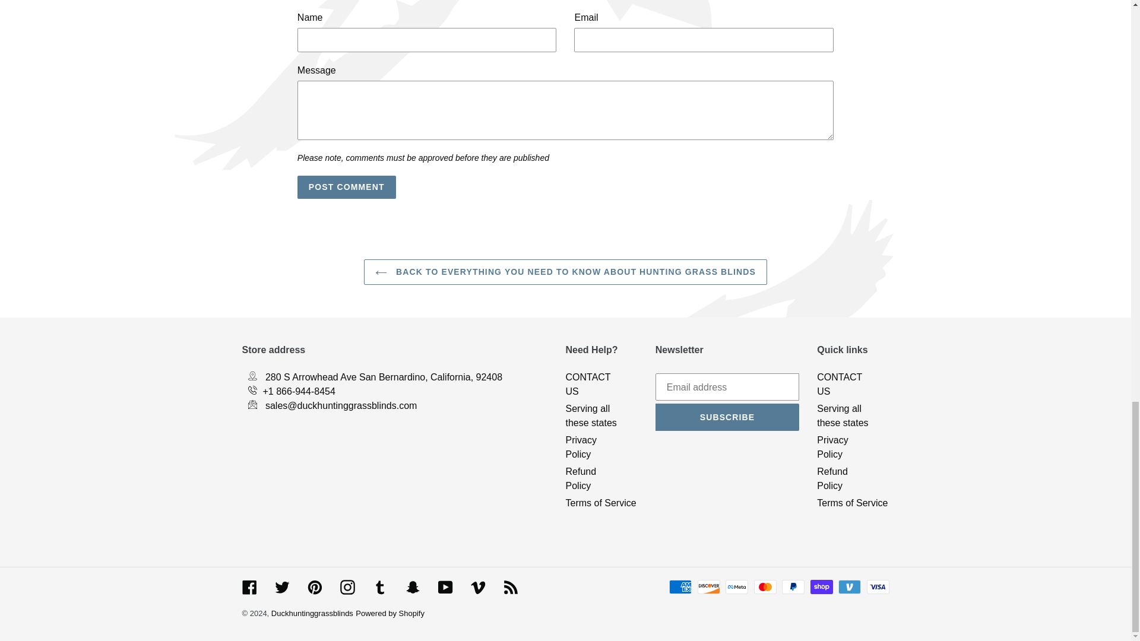  What do you see at coordinates (591, 415) in the screenshot?
I see `Serving all these states` at bounding box center [591, 415].